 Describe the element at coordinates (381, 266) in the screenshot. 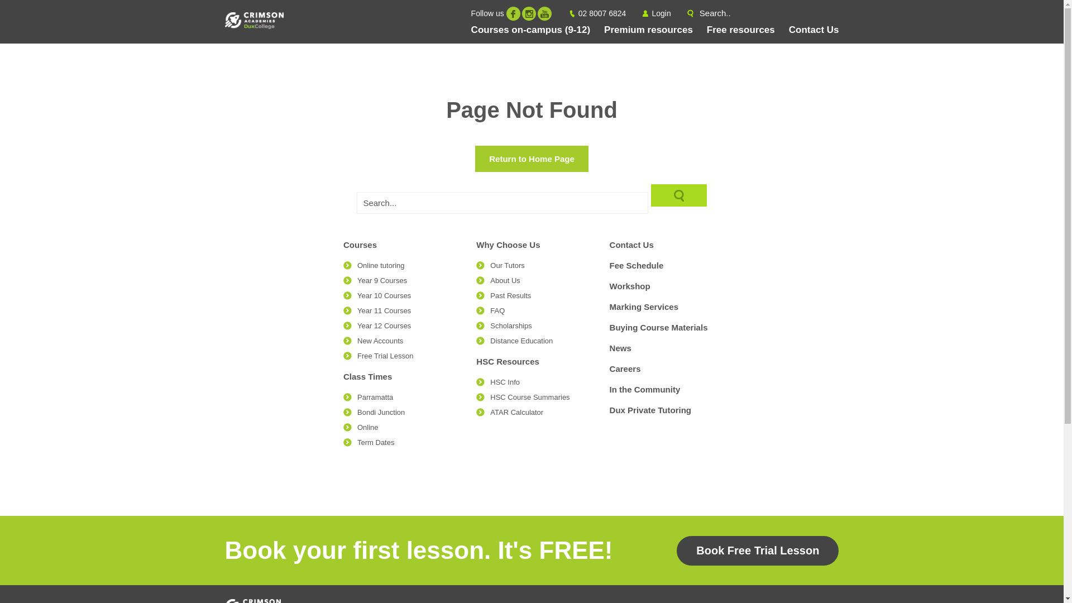

I see `Online tutoring` at that location.